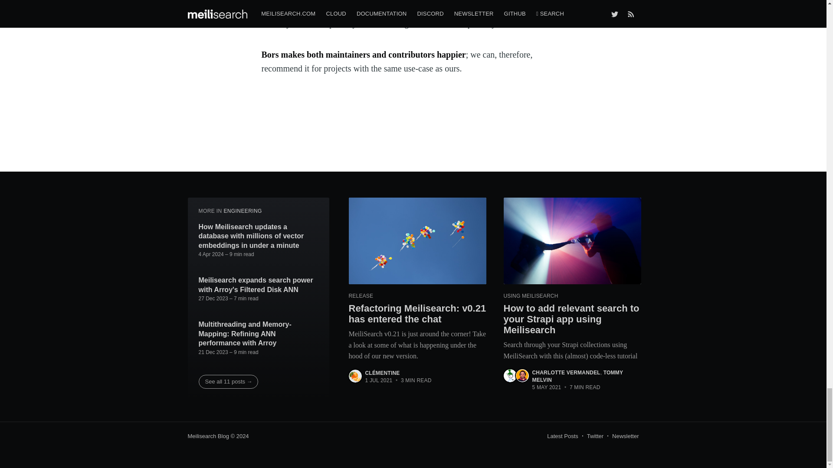  What do you see at coordinates (595, 436) in the screenshot?
I see `Twitter` at bounding box center [595, 436].